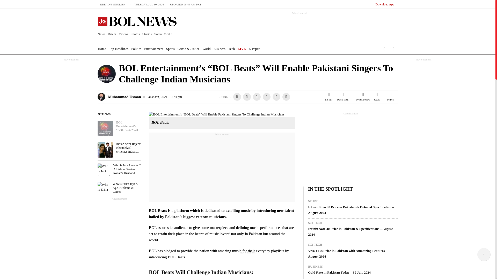  I want to click on Briefs, so click(112, 34).